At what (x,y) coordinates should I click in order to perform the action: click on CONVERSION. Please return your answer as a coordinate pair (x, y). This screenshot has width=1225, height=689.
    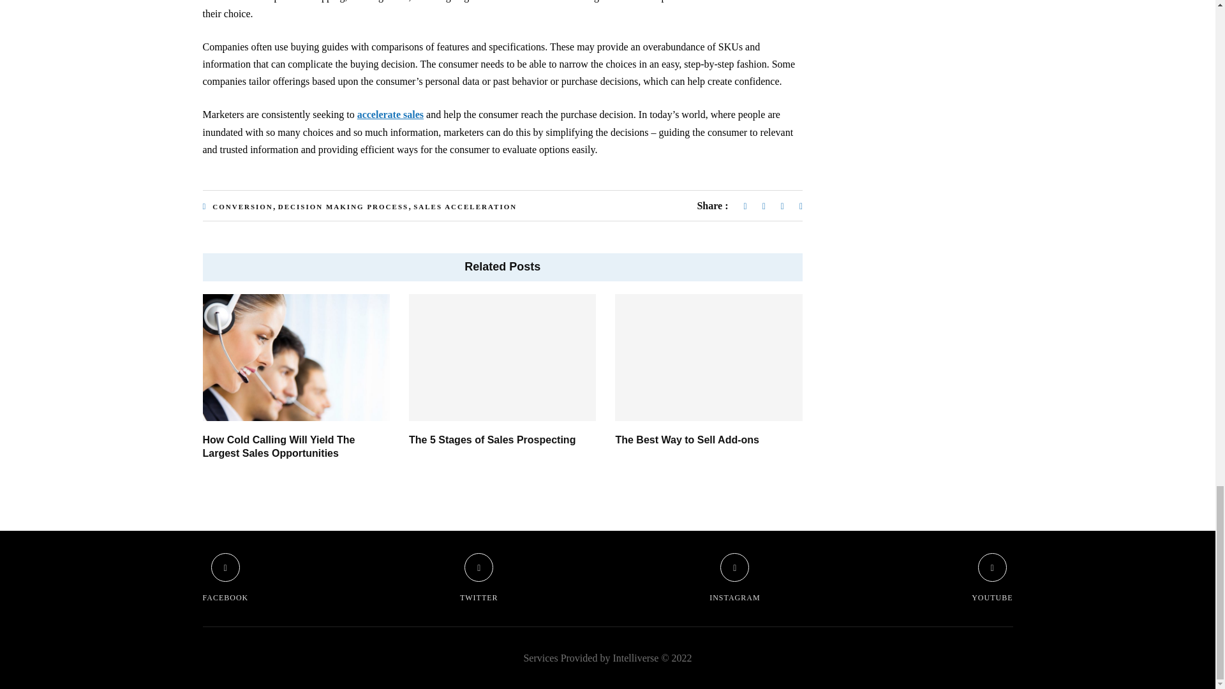
    Looking at the image, I should click on (242, 207).